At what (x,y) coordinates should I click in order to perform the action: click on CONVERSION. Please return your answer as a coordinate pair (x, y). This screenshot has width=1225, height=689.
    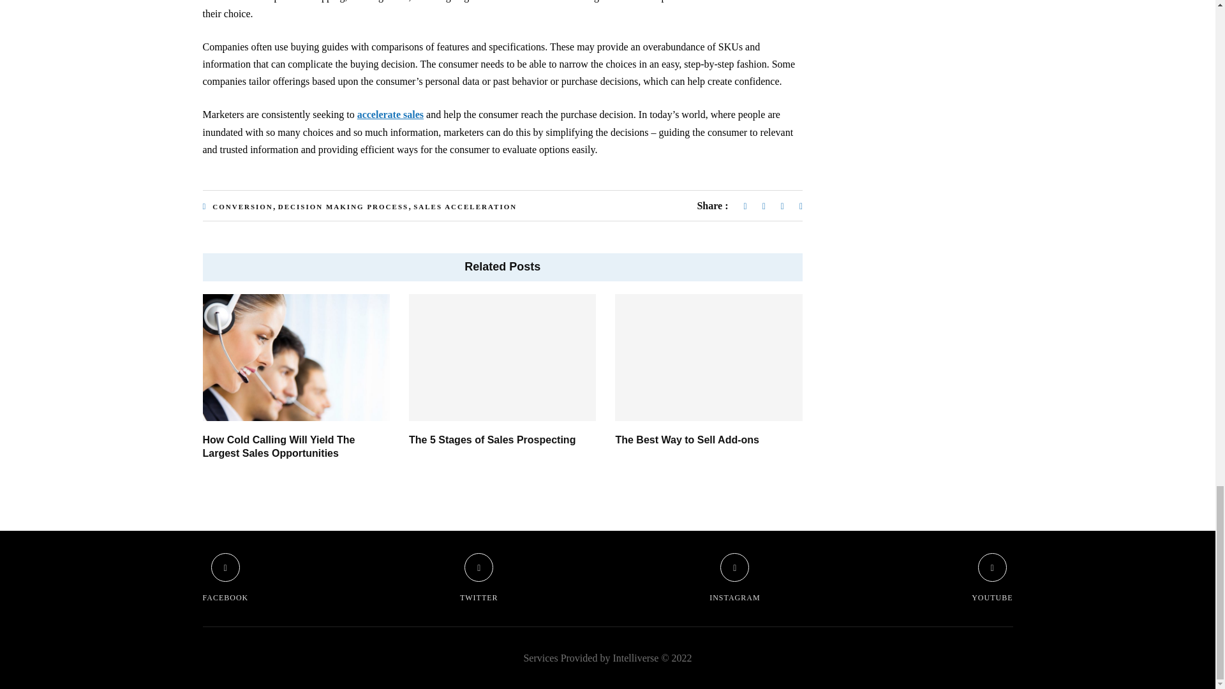
    Looking at the image, I should click on (242, 207).